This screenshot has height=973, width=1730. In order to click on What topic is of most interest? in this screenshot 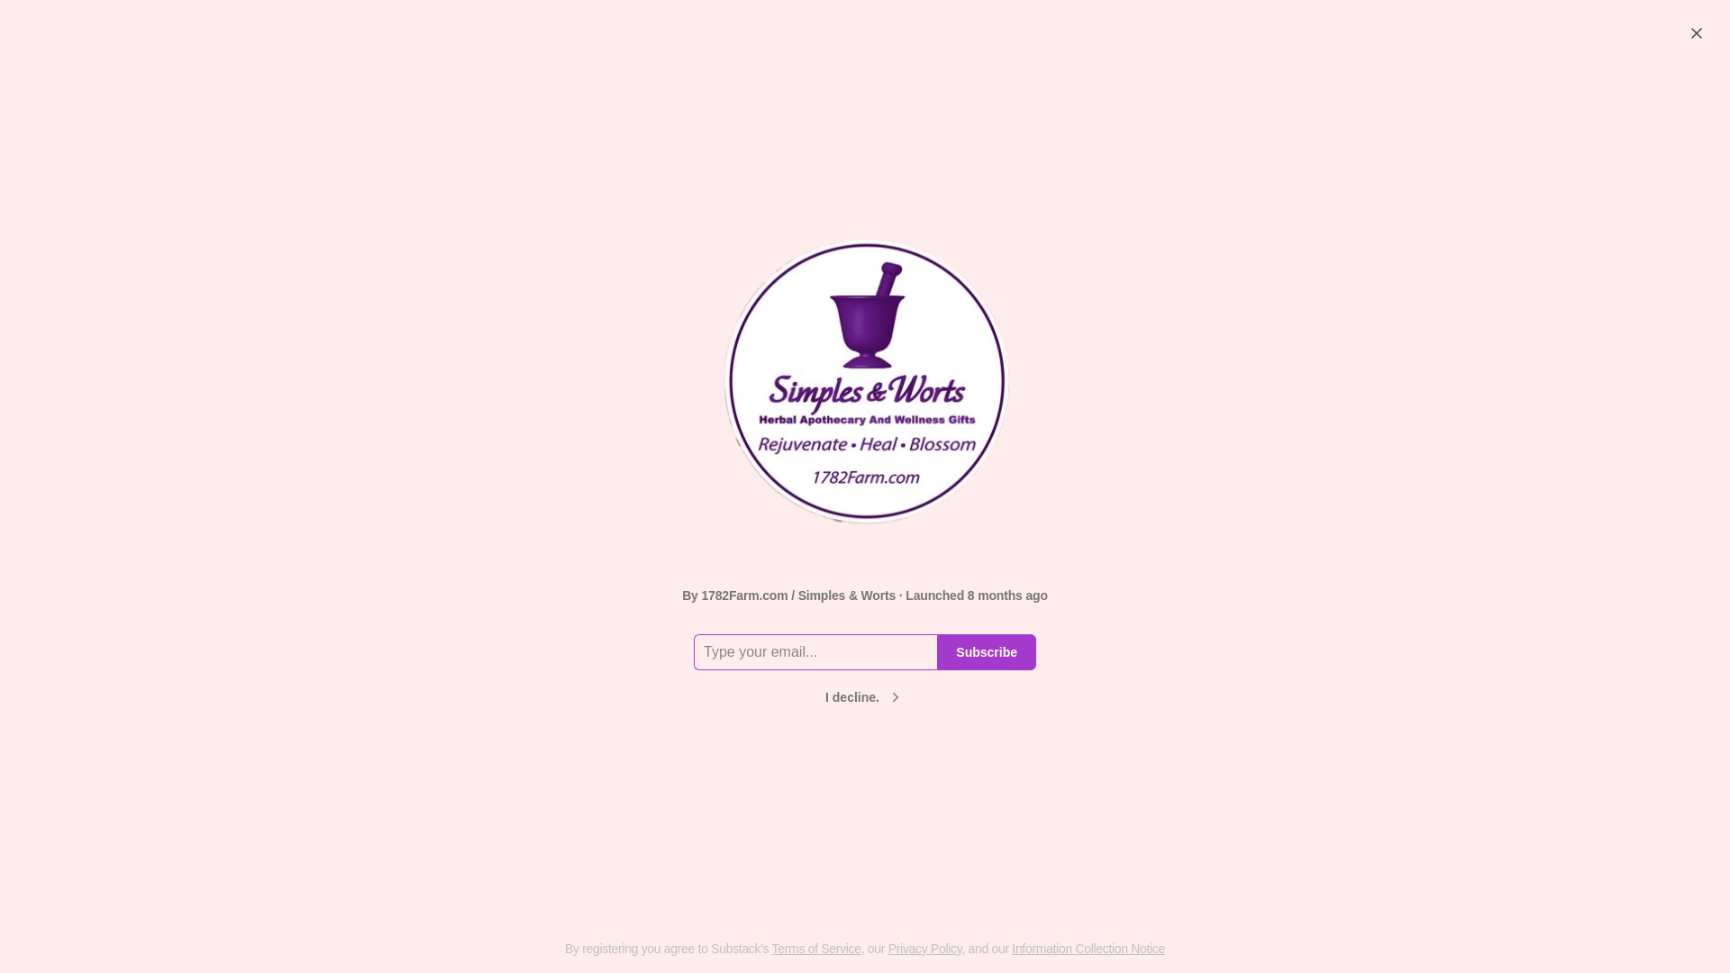, I will do `click(420, 714)`.